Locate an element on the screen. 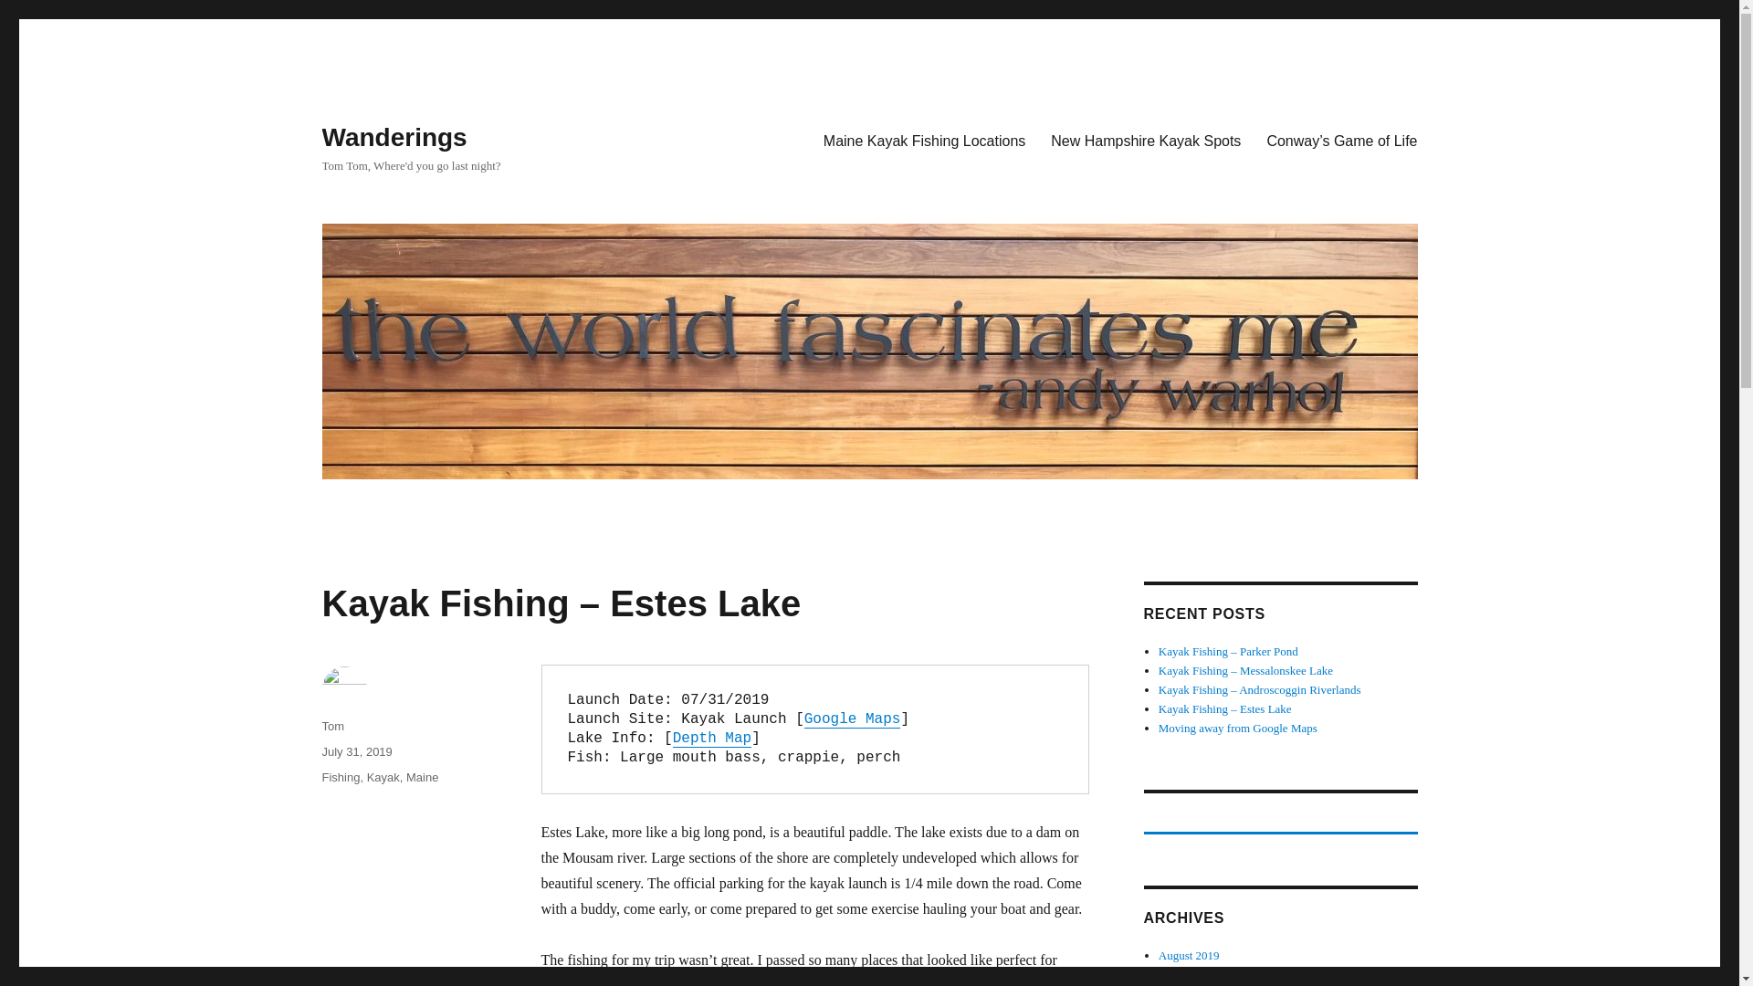 The height and width of the screenshot is (986, 1753). Depth Map is located at coordinates (712, 738).